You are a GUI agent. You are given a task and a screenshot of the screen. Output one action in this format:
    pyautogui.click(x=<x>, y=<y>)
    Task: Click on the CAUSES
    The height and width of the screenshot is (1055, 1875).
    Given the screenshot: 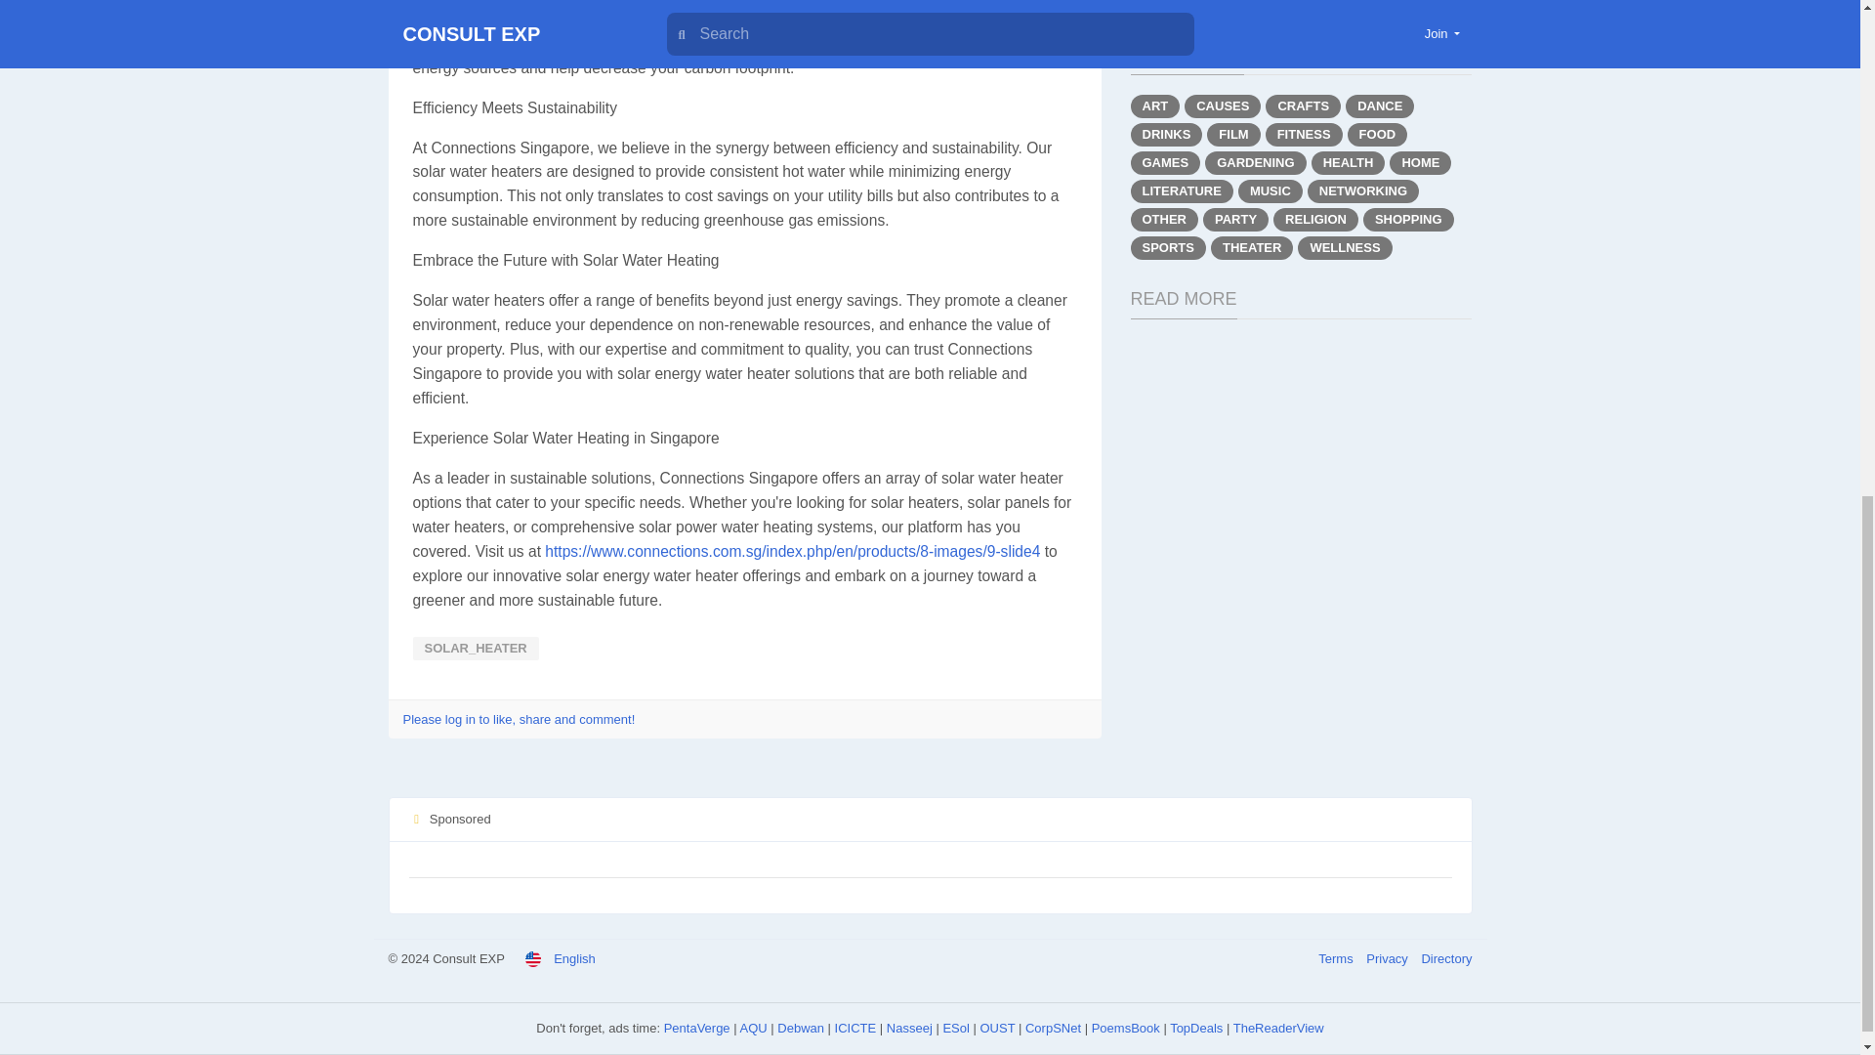 What is the action you would take?
    pyautogui.click(x=1223, y=105)
    